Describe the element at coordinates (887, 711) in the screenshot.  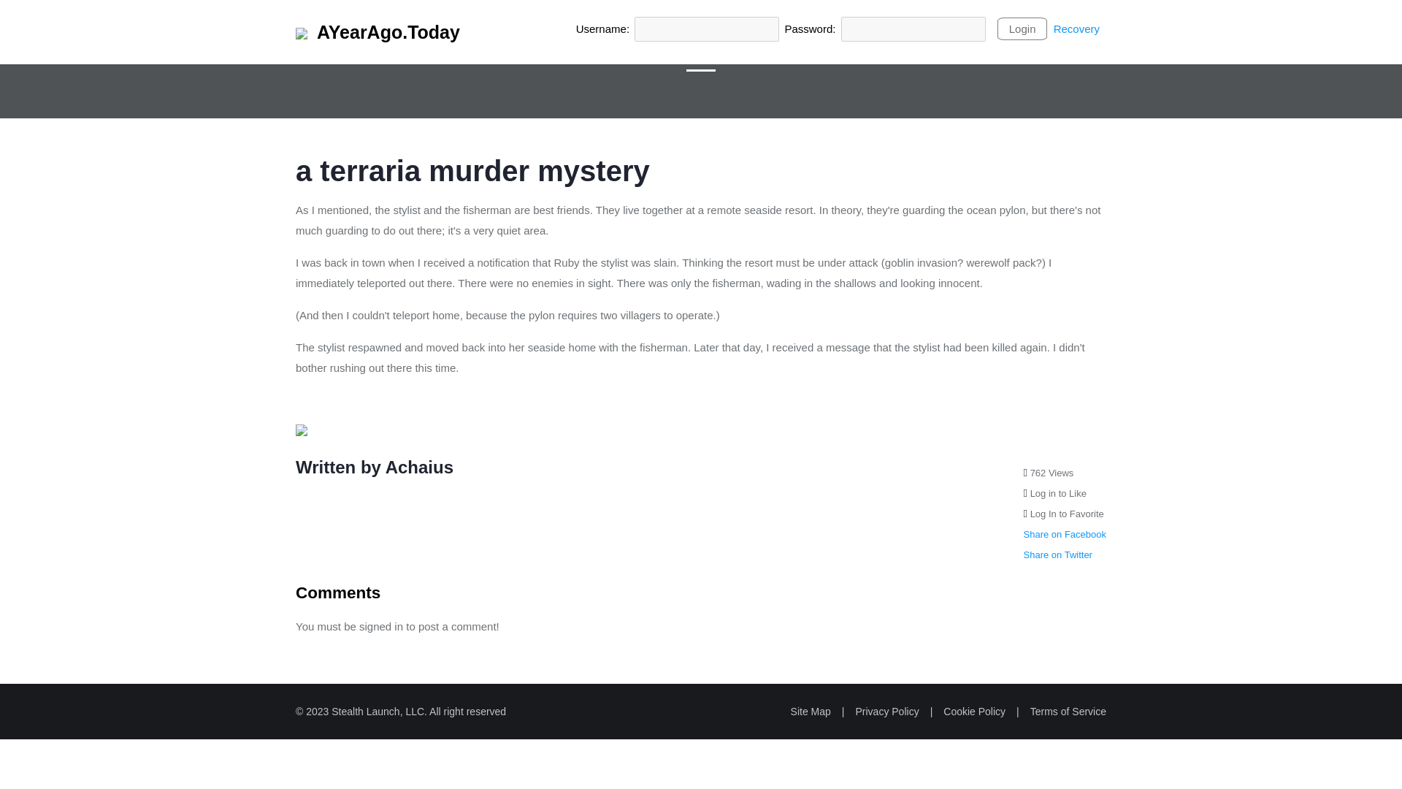
I see `Privacy Policy` at that location.